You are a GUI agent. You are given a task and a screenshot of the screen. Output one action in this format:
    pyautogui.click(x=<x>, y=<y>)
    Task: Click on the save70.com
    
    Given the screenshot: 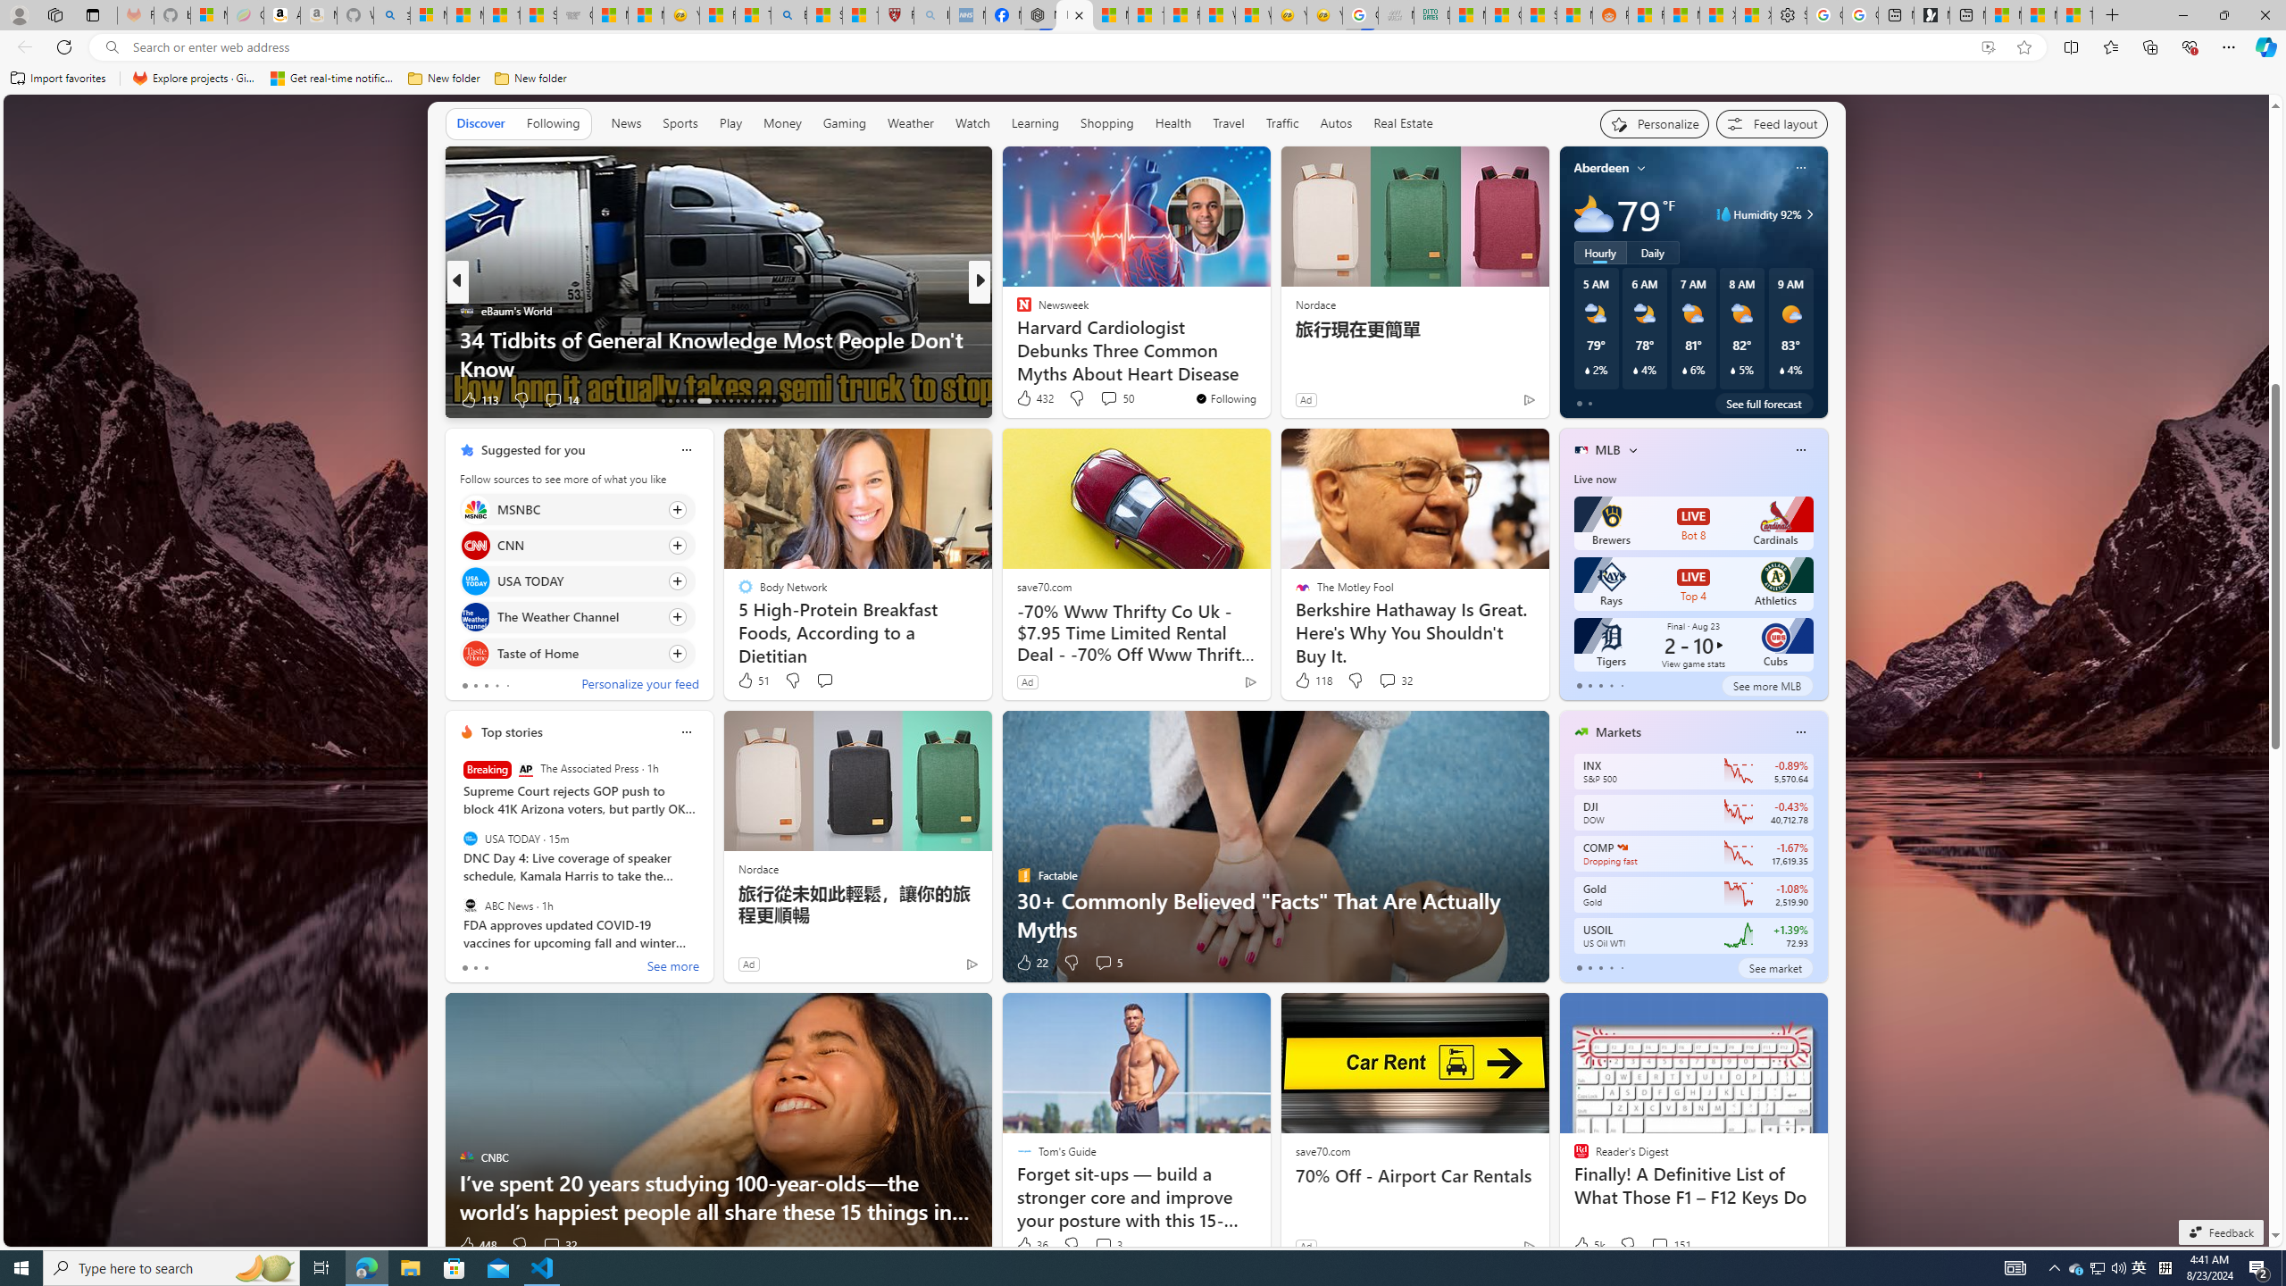 What is the action you would take?
    pyautogui.click(x=1322, y=1151)
    